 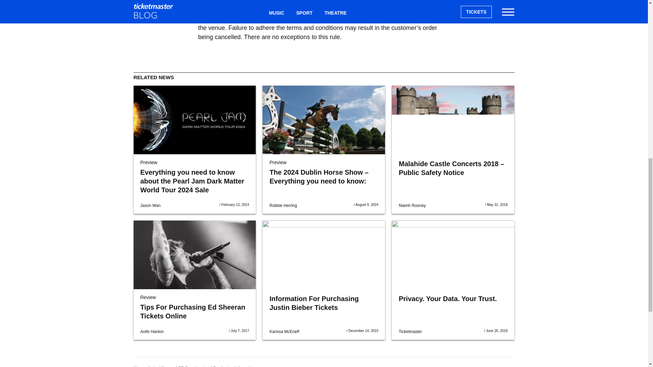 What do you see at coordinates (314, 303) in the screenshot?
I see `Information For Purchasing Justin Bieber Tickets` at bounding box center [314, 303].